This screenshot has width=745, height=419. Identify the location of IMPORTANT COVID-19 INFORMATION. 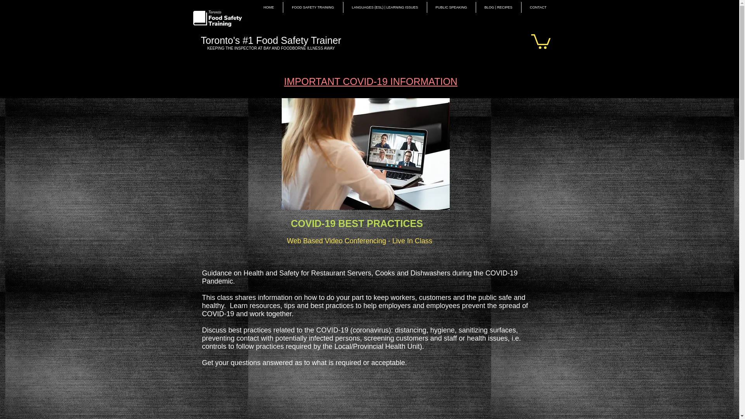
(370, 81).